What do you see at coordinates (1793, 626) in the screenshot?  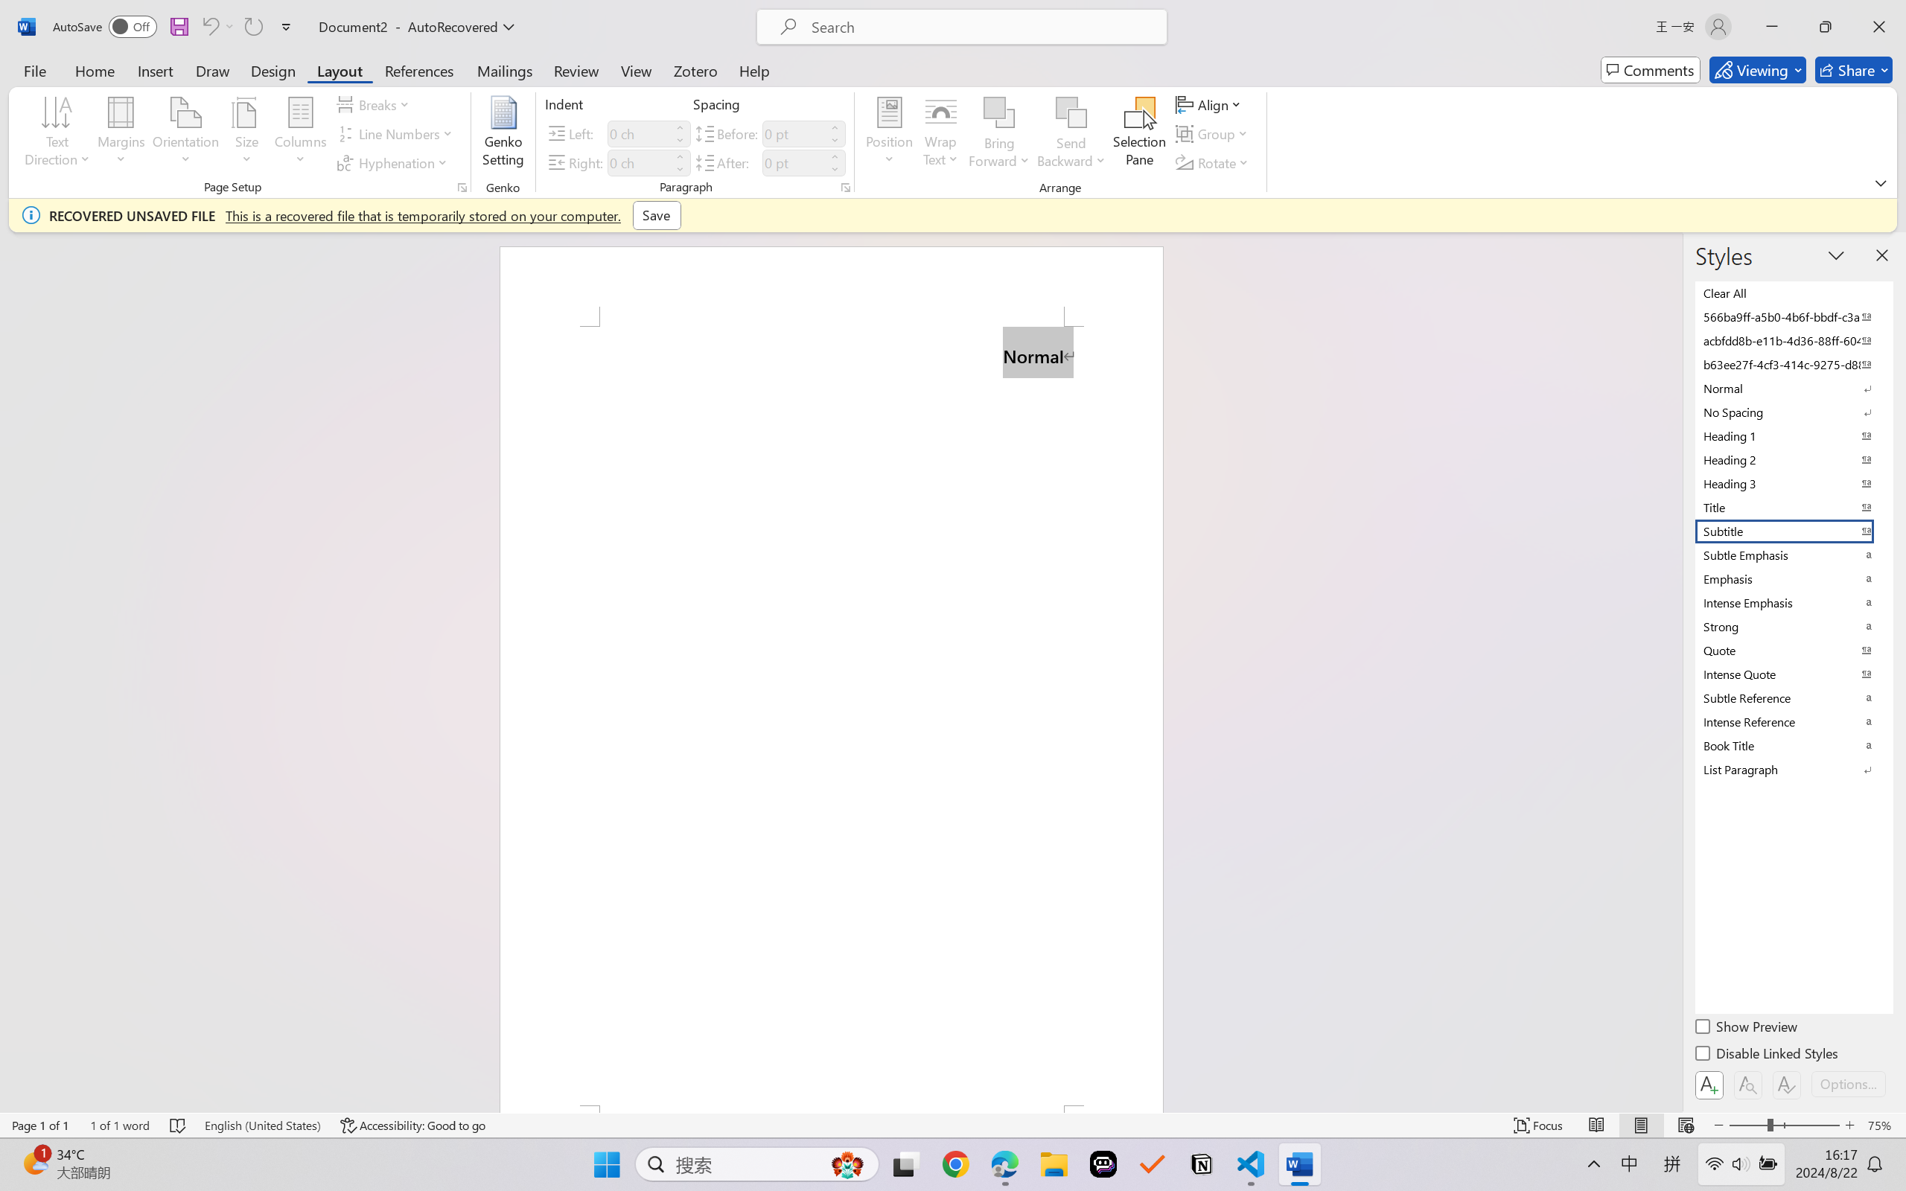 I see `Strong` at bounding box center [1793, 626].